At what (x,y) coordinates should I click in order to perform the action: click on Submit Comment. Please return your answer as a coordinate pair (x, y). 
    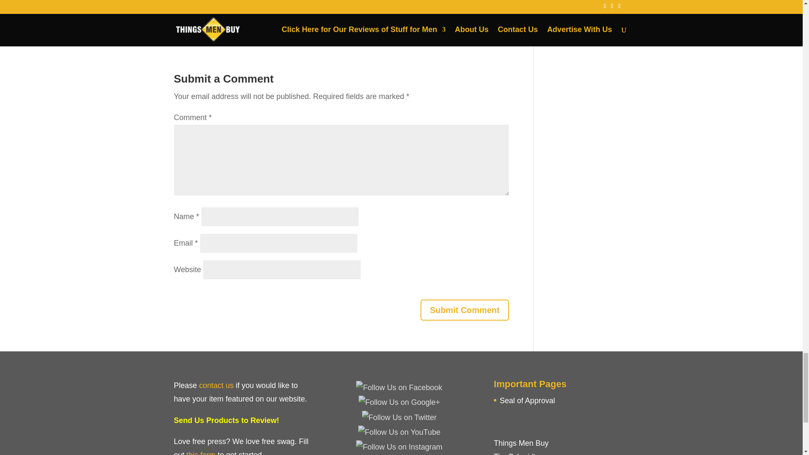
    Looking at the image, I should click on (464, 310).